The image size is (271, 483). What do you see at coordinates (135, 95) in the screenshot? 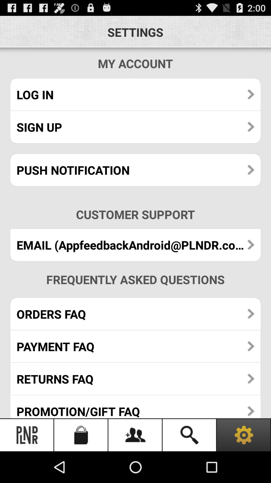
I see `launch the log in icon` at bounding box center [135, 95].